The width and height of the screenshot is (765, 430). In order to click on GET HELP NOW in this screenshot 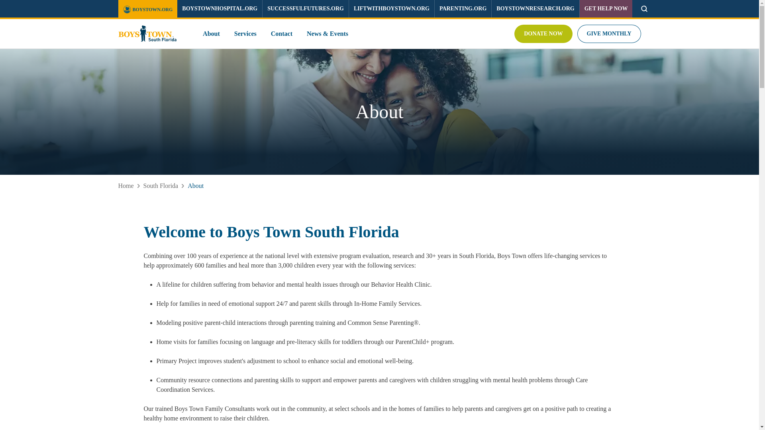, I will do `click(606, 9)`.